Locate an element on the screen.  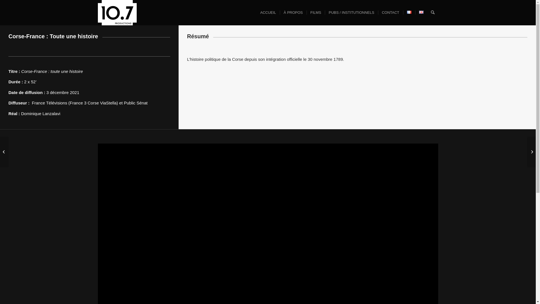
ACCUEIL is located at coordinates (268, 13).